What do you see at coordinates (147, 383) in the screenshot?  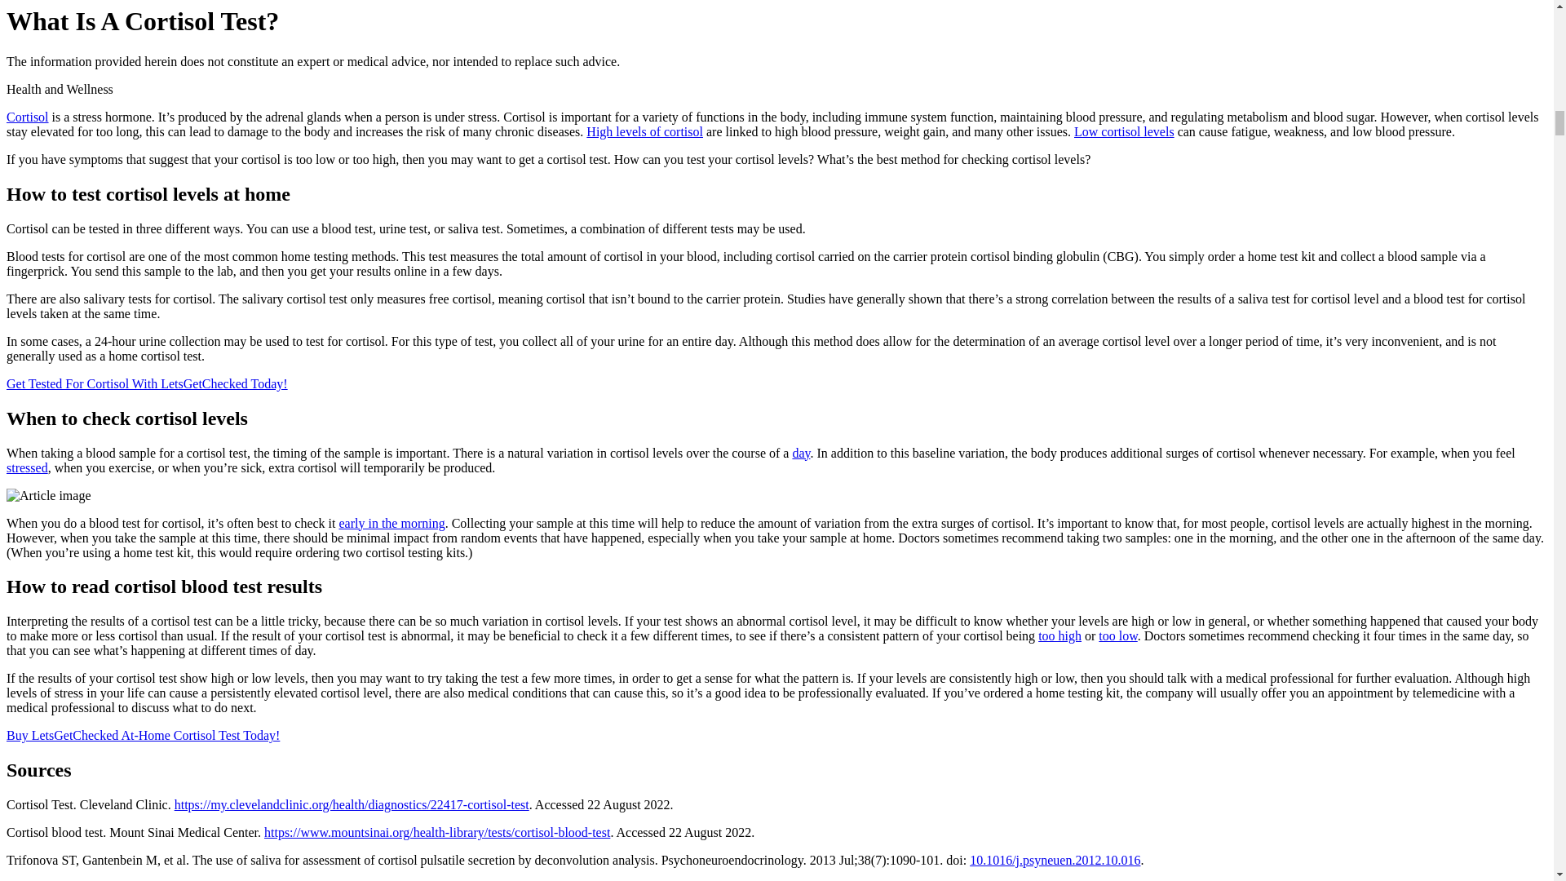 I see `Get Tested For Cortisol With LetsGetChecked Today!` at bounding box center [147, 383].